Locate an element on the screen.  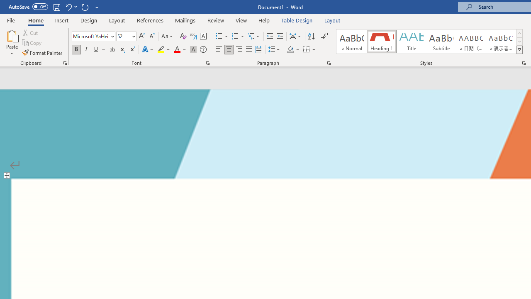
Decrease Indent is located at coordinates (270, 37).